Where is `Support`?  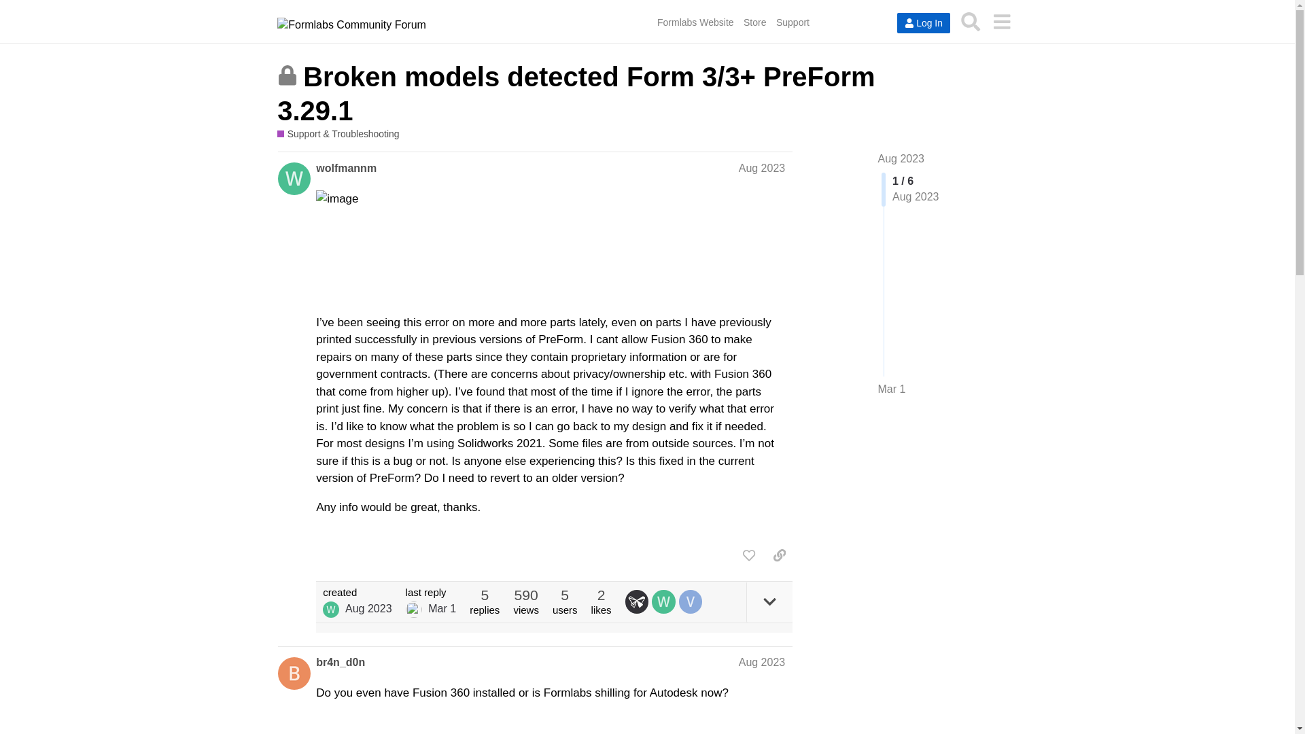 Support is located at coordinates (793, 22).